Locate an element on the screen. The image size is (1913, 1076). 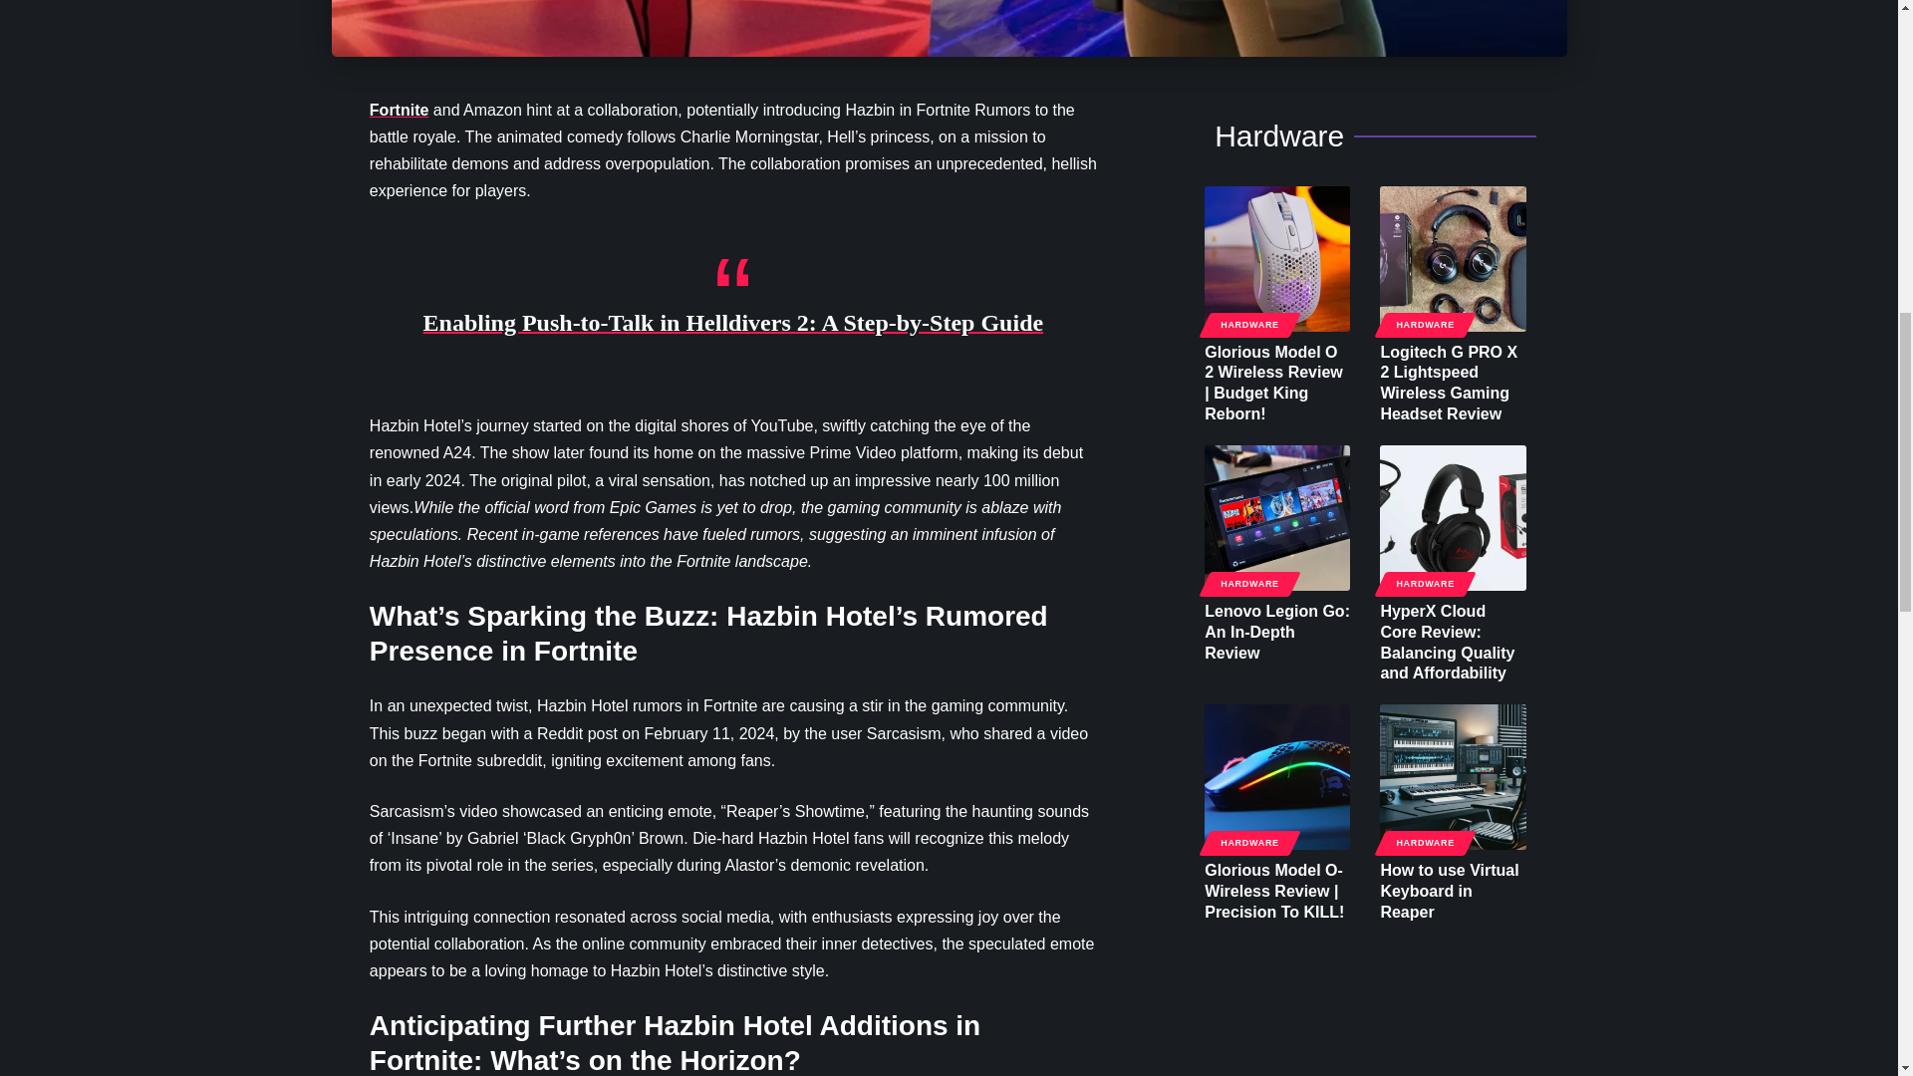
Lenovo Legion Go: An In-Depth Review is located at coordinates (1277, 518).